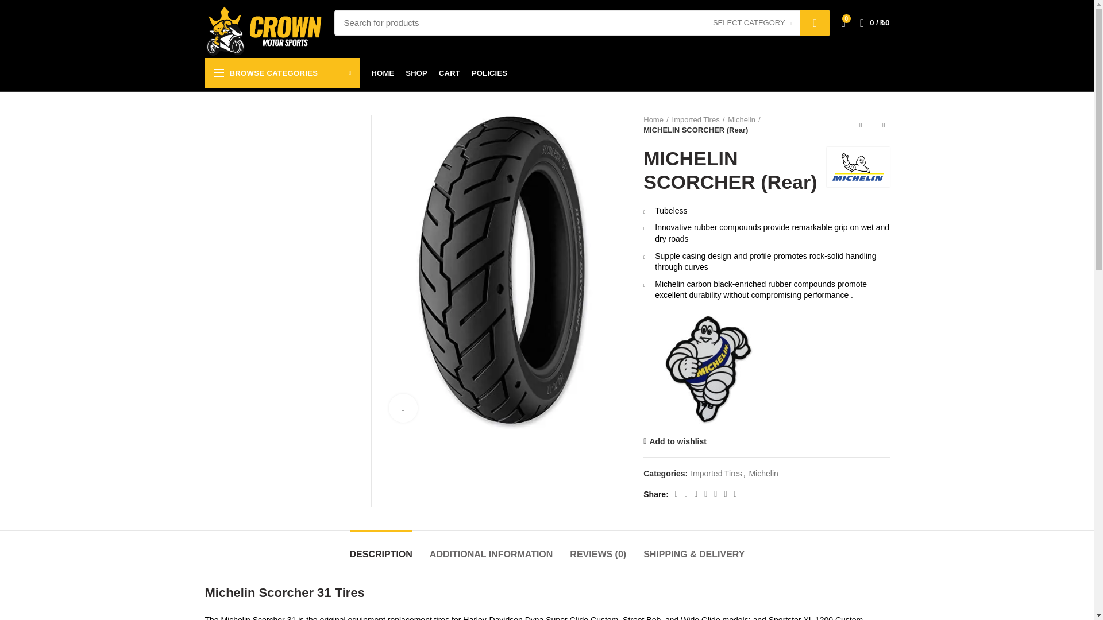 The image size is (1103, 620). I want to click on SELECT CATEGORY, so click(751, 23).